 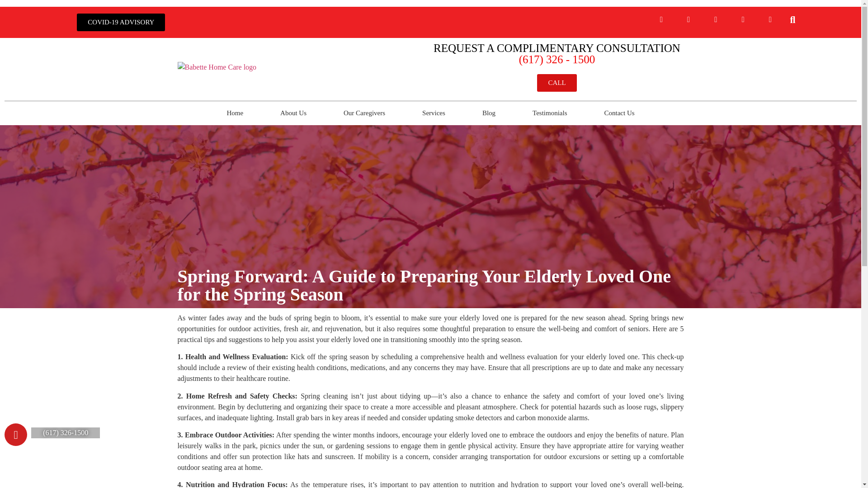 I want to click on REQUEST A COMPLIMENTARY CONSULTATION, so click(x=557, y=48).